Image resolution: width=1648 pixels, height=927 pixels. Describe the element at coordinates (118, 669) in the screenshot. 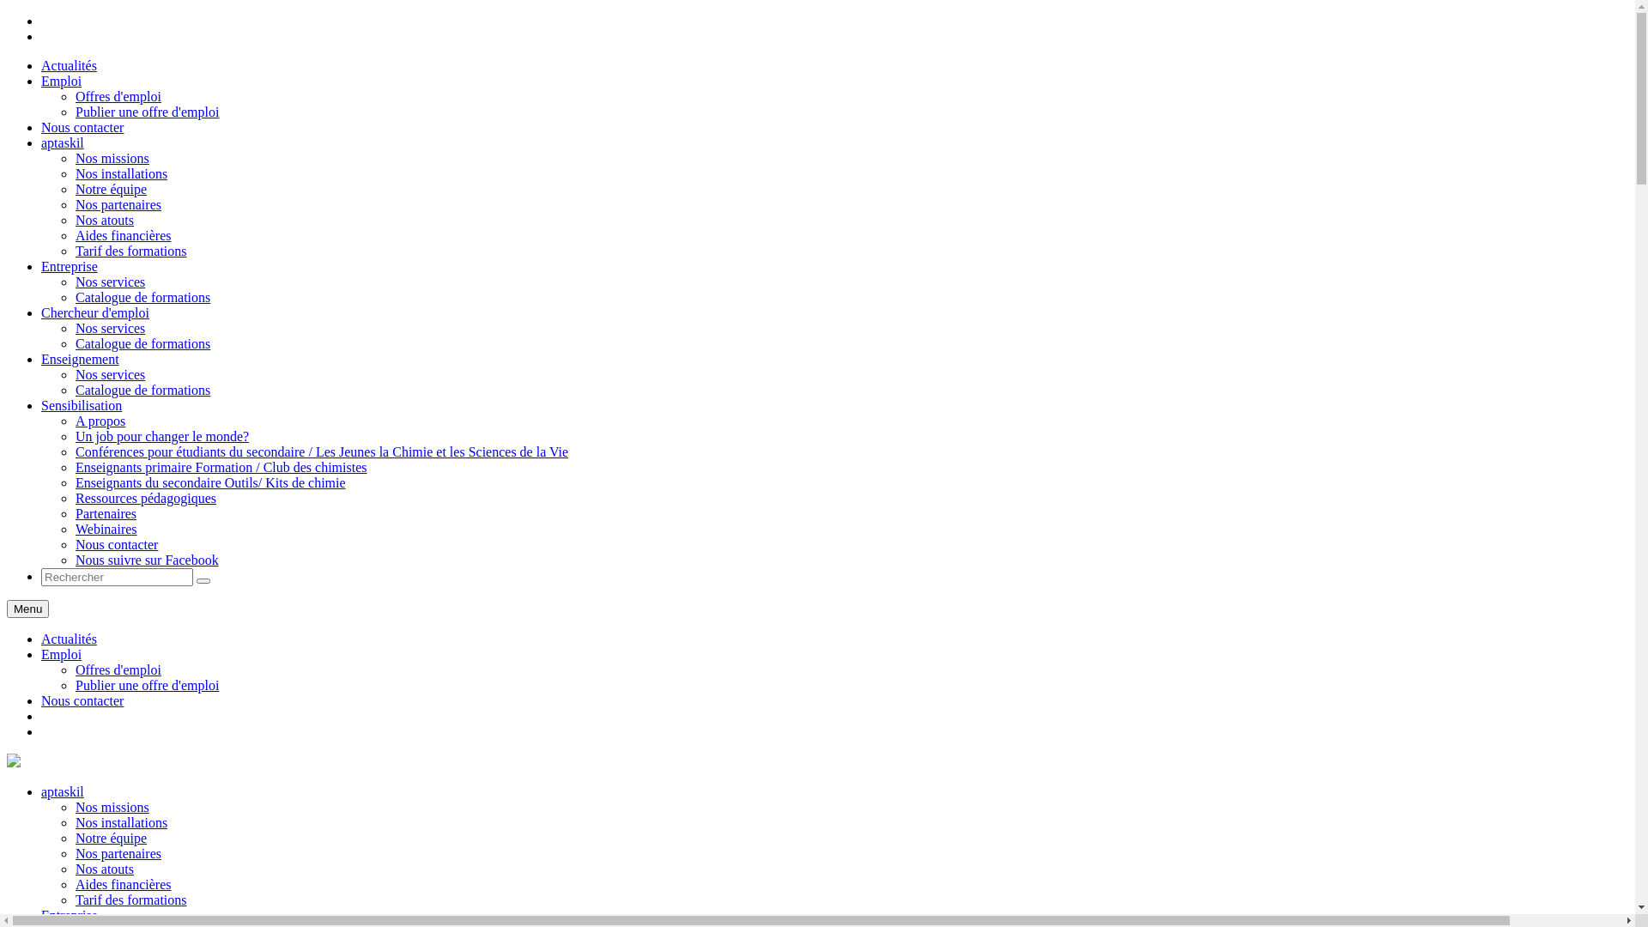

I see `Offres d'emploi` at that location.